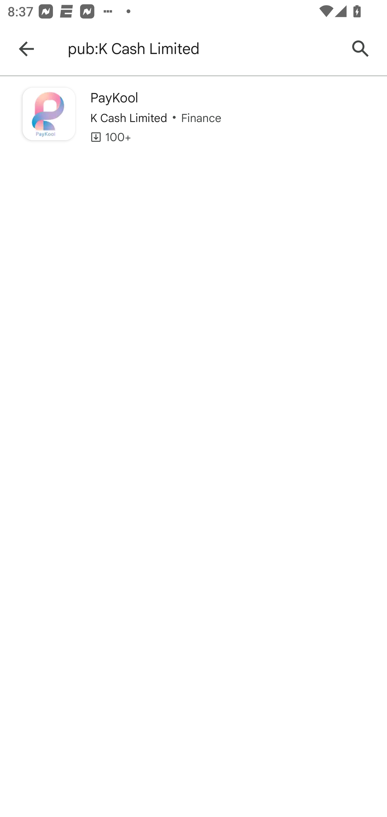 The image size is (387, 817). I want to click on pub:K Cash Limited, so click(203, 49).